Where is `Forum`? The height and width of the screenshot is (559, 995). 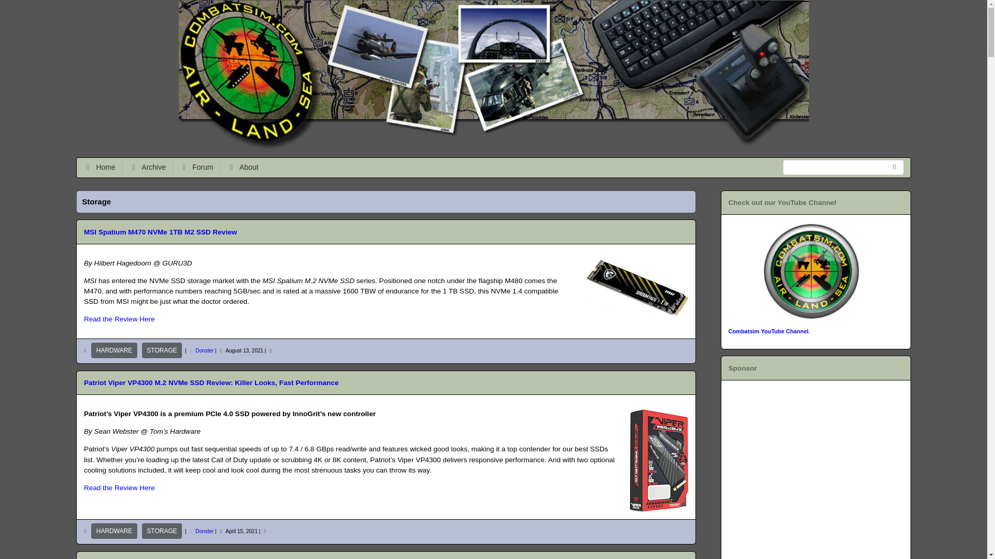 Forum is located at coordinates (196, 168).